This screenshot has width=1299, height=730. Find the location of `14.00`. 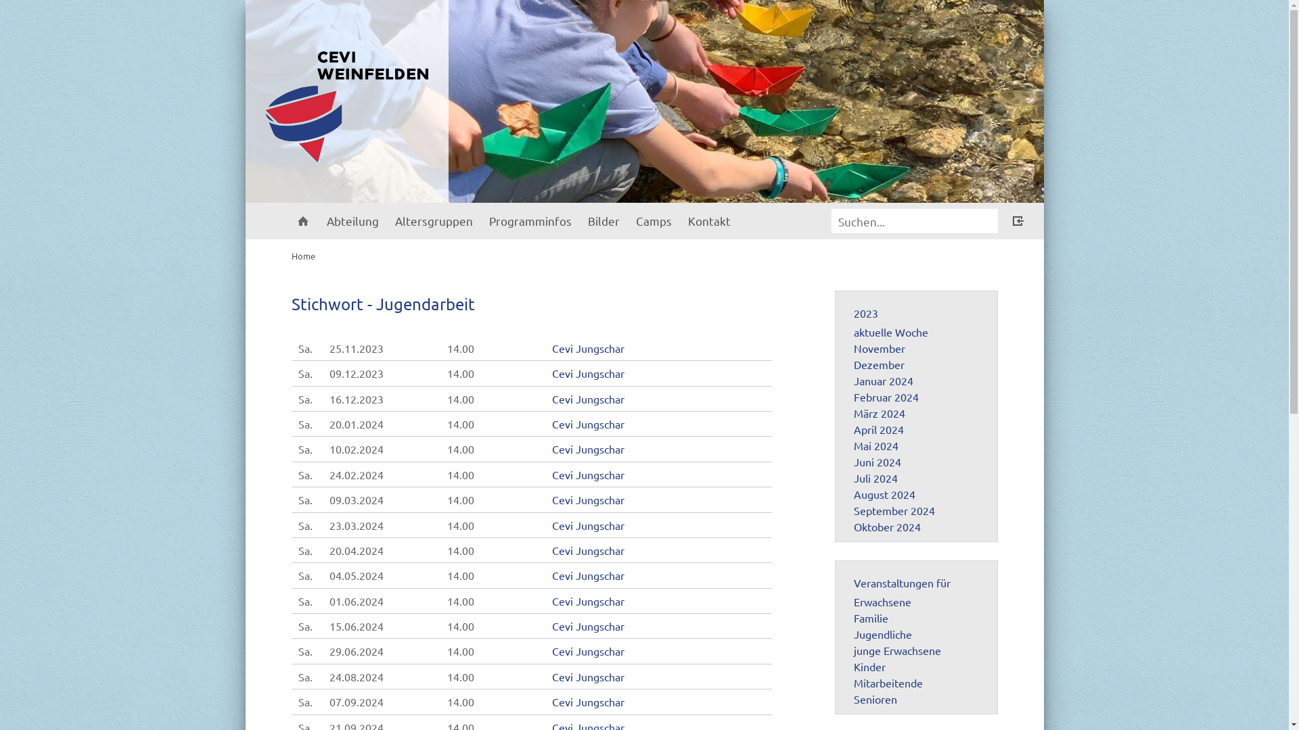

14.00 is located at coordinates (461, 550).